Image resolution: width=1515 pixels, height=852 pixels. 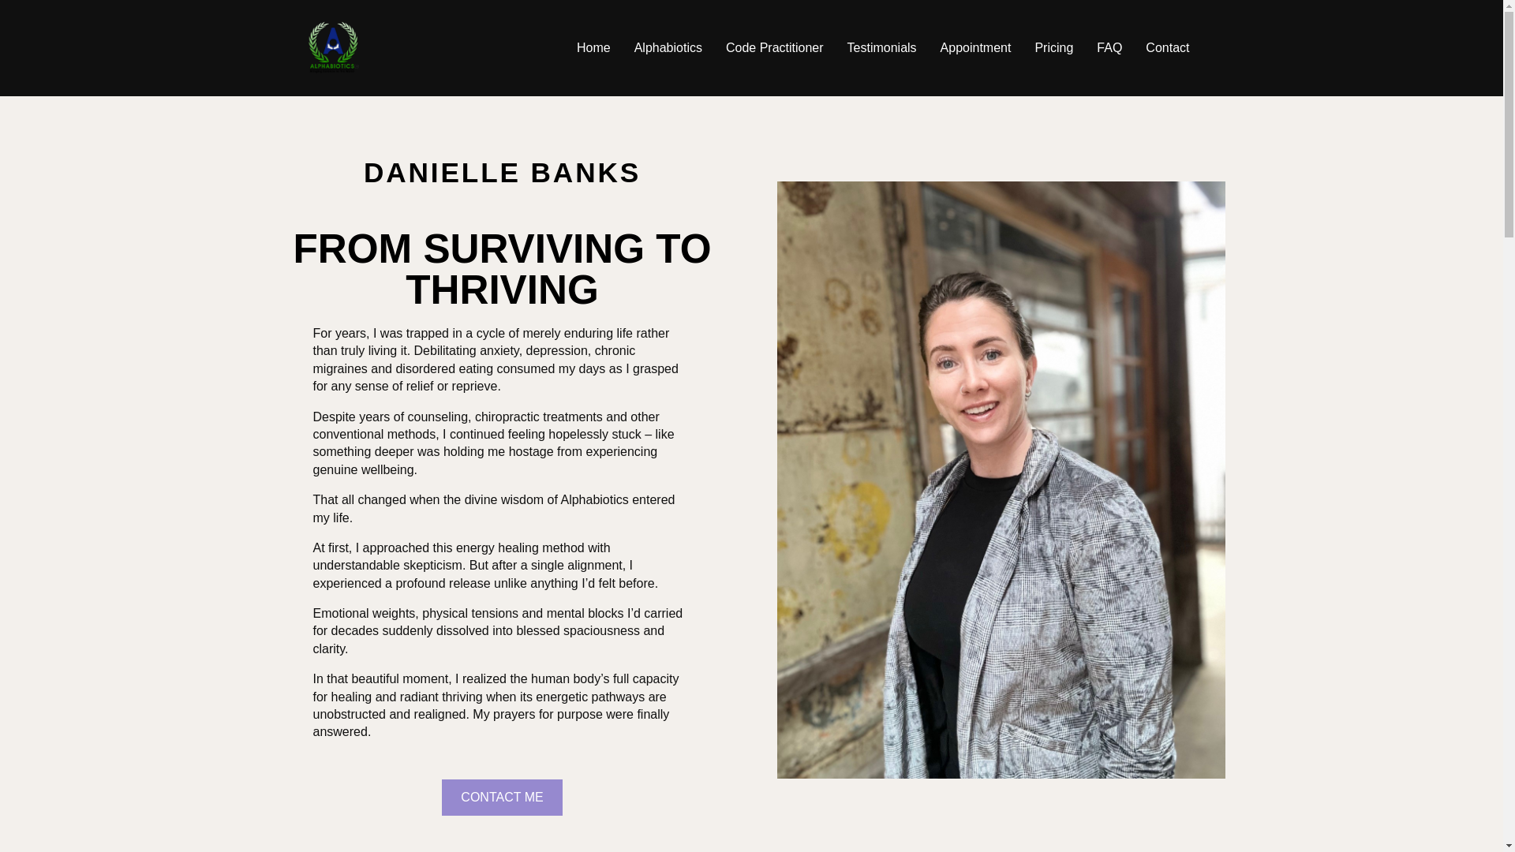 I want to click on Home, so click(x=593, y=47).